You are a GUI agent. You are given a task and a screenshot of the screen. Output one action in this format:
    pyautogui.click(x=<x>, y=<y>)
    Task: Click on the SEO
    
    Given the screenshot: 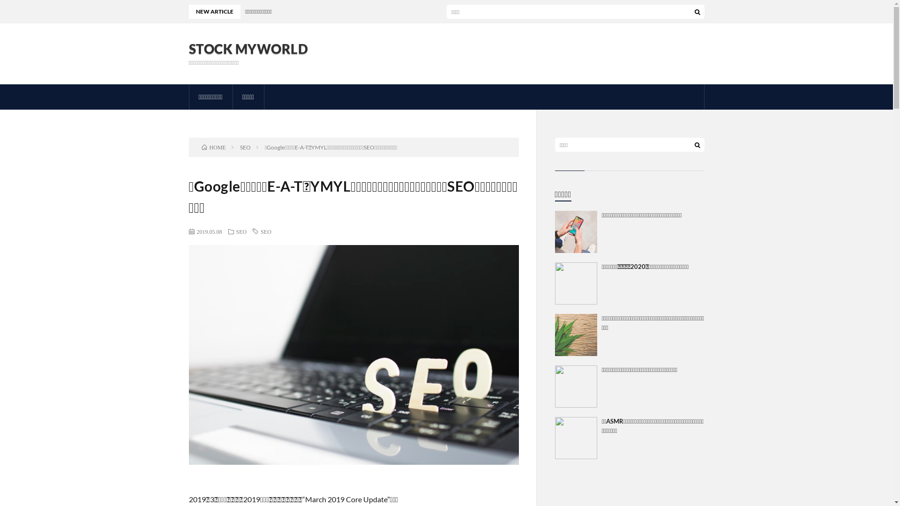 What is the action you would take?
    pyautogui.click(x=266, y=231)
    